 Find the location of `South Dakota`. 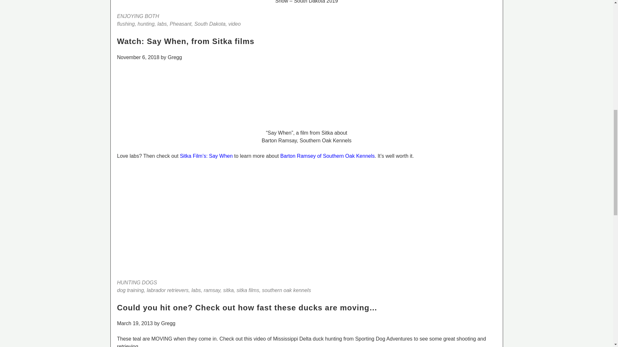

South Dakota is located at coordinates (210, 24).